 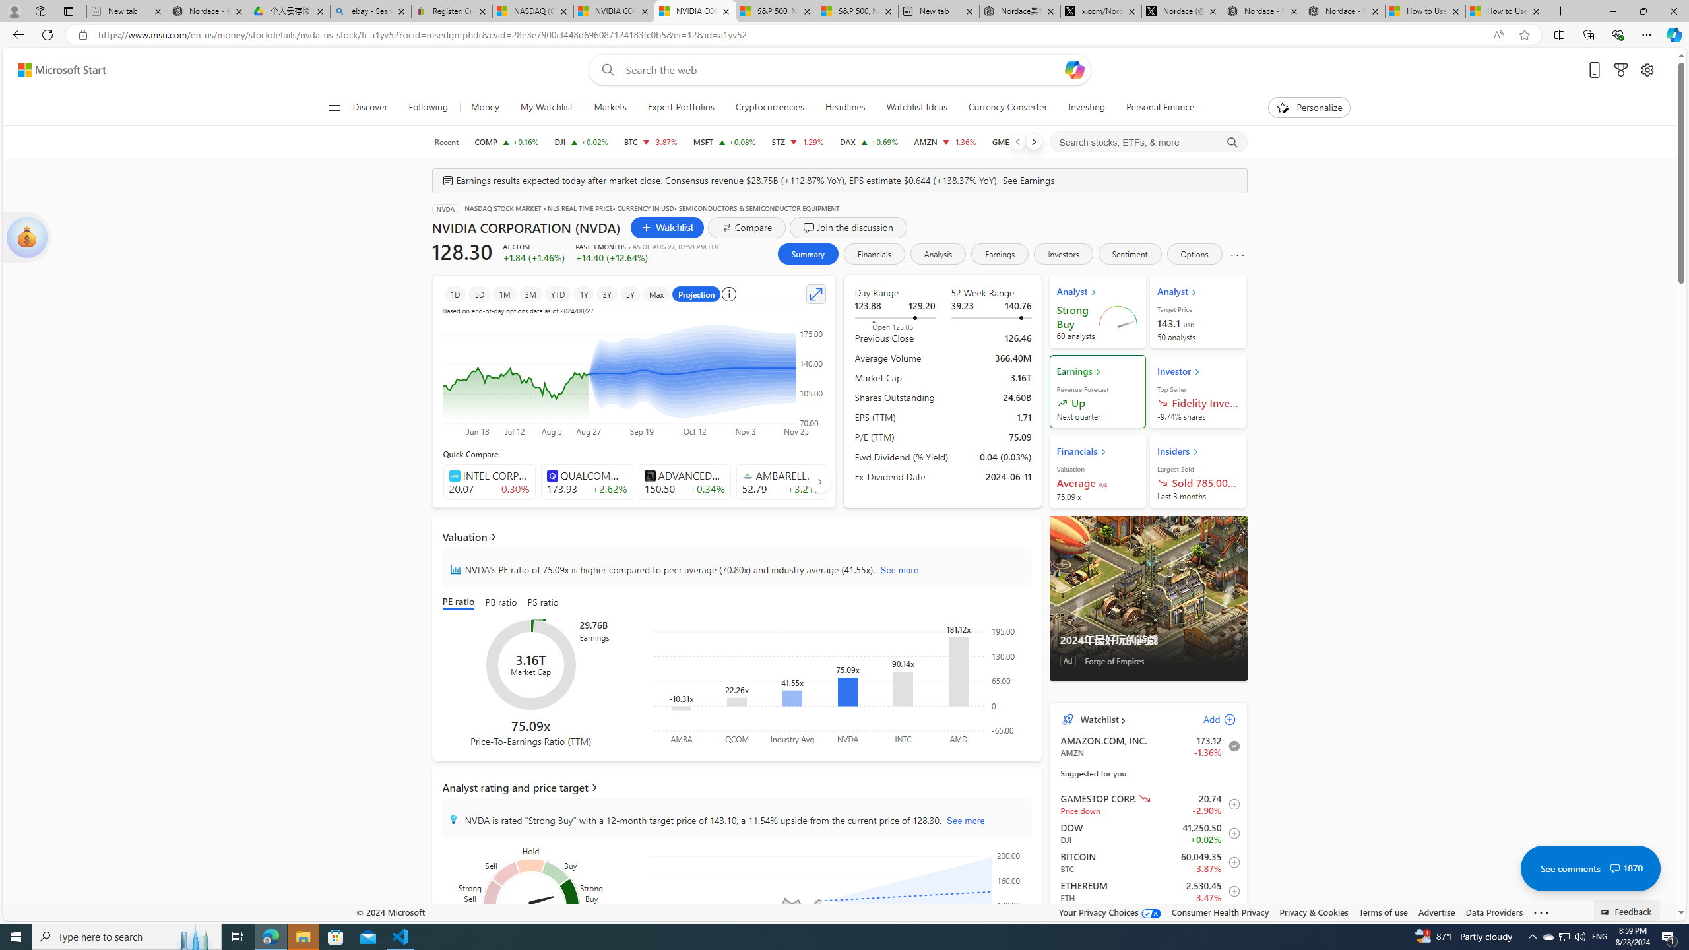 What do you see at coordinates (1182, 11) in the screenshot?
I see `Nordace (@NordaceOfficial) / X` at bounding box center [1182, 11].